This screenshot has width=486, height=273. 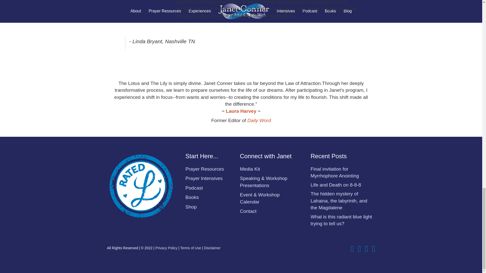 What do you see at coordinates (191, 248) in the screenshot?
I see `Terms of Use` at bounding box center [191, 248].